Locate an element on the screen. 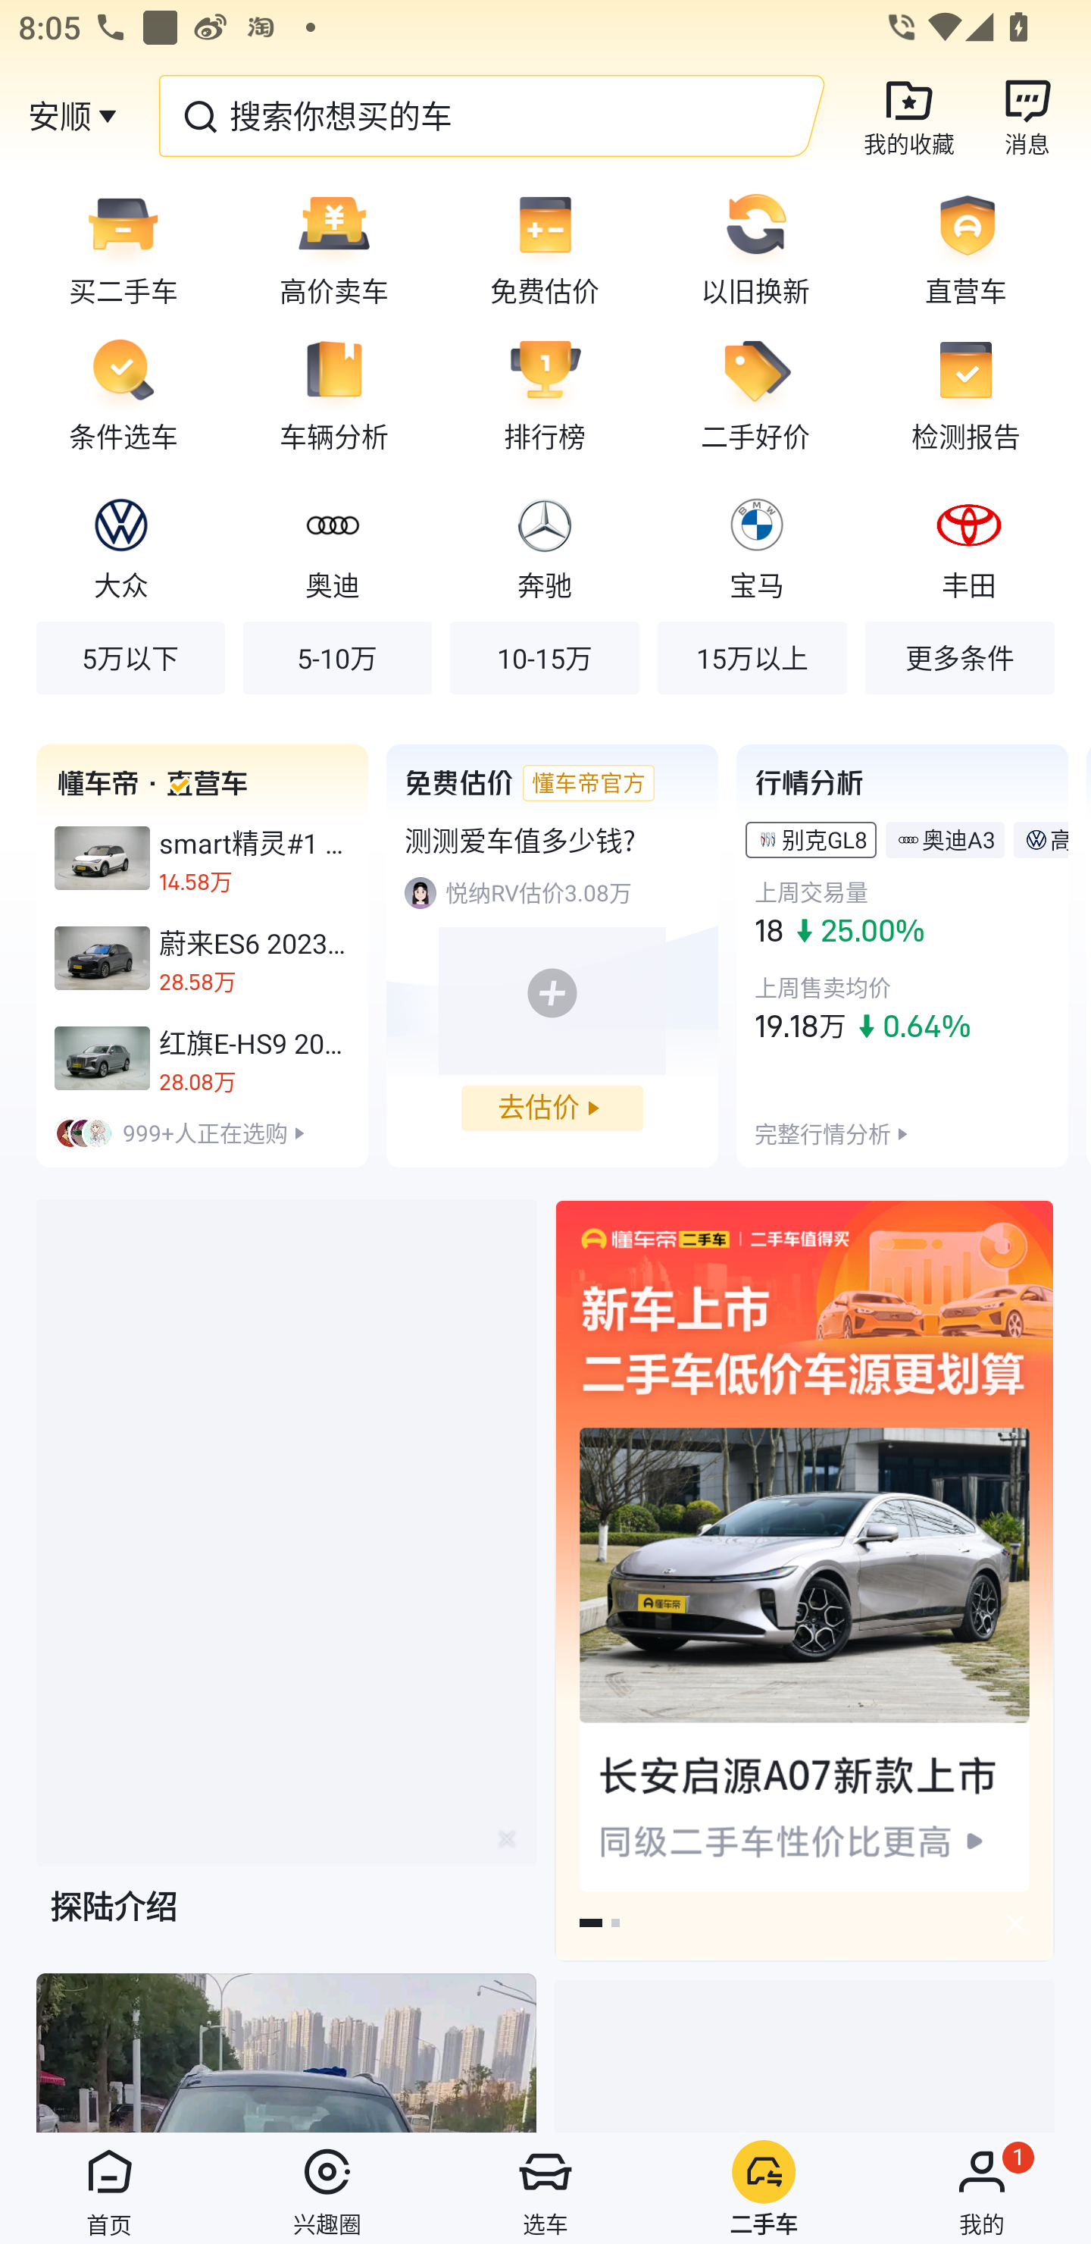 This screenshot has height=2244, width=1091. 条件选车 is located at coordinates (114, 393).